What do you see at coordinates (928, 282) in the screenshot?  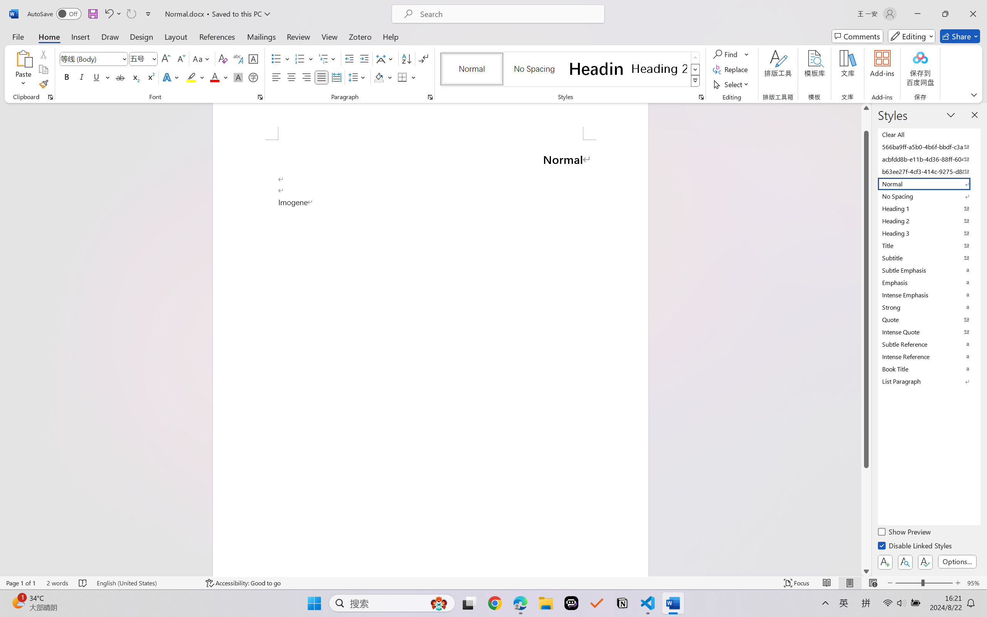 I see `Emphasis` at bounding box center [928, 282].